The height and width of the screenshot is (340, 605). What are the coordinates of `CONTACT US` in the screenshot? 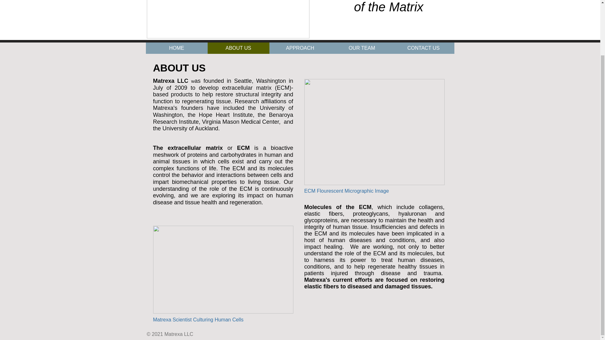 It's located at (423, 48).